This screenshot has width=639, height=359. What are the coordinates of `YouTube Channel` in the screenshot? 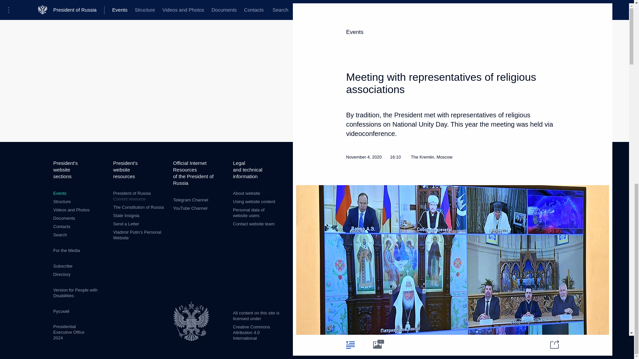 It's located at (190, 208).